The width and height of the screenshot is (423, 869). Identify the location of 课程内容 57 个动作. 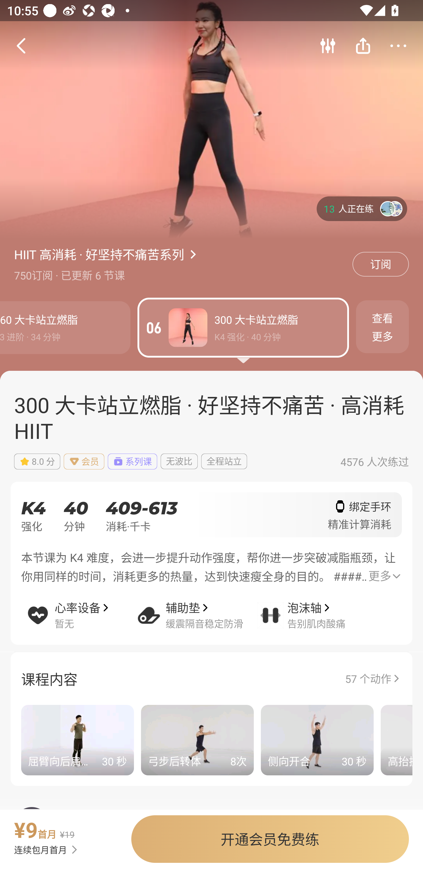
(211, 678).